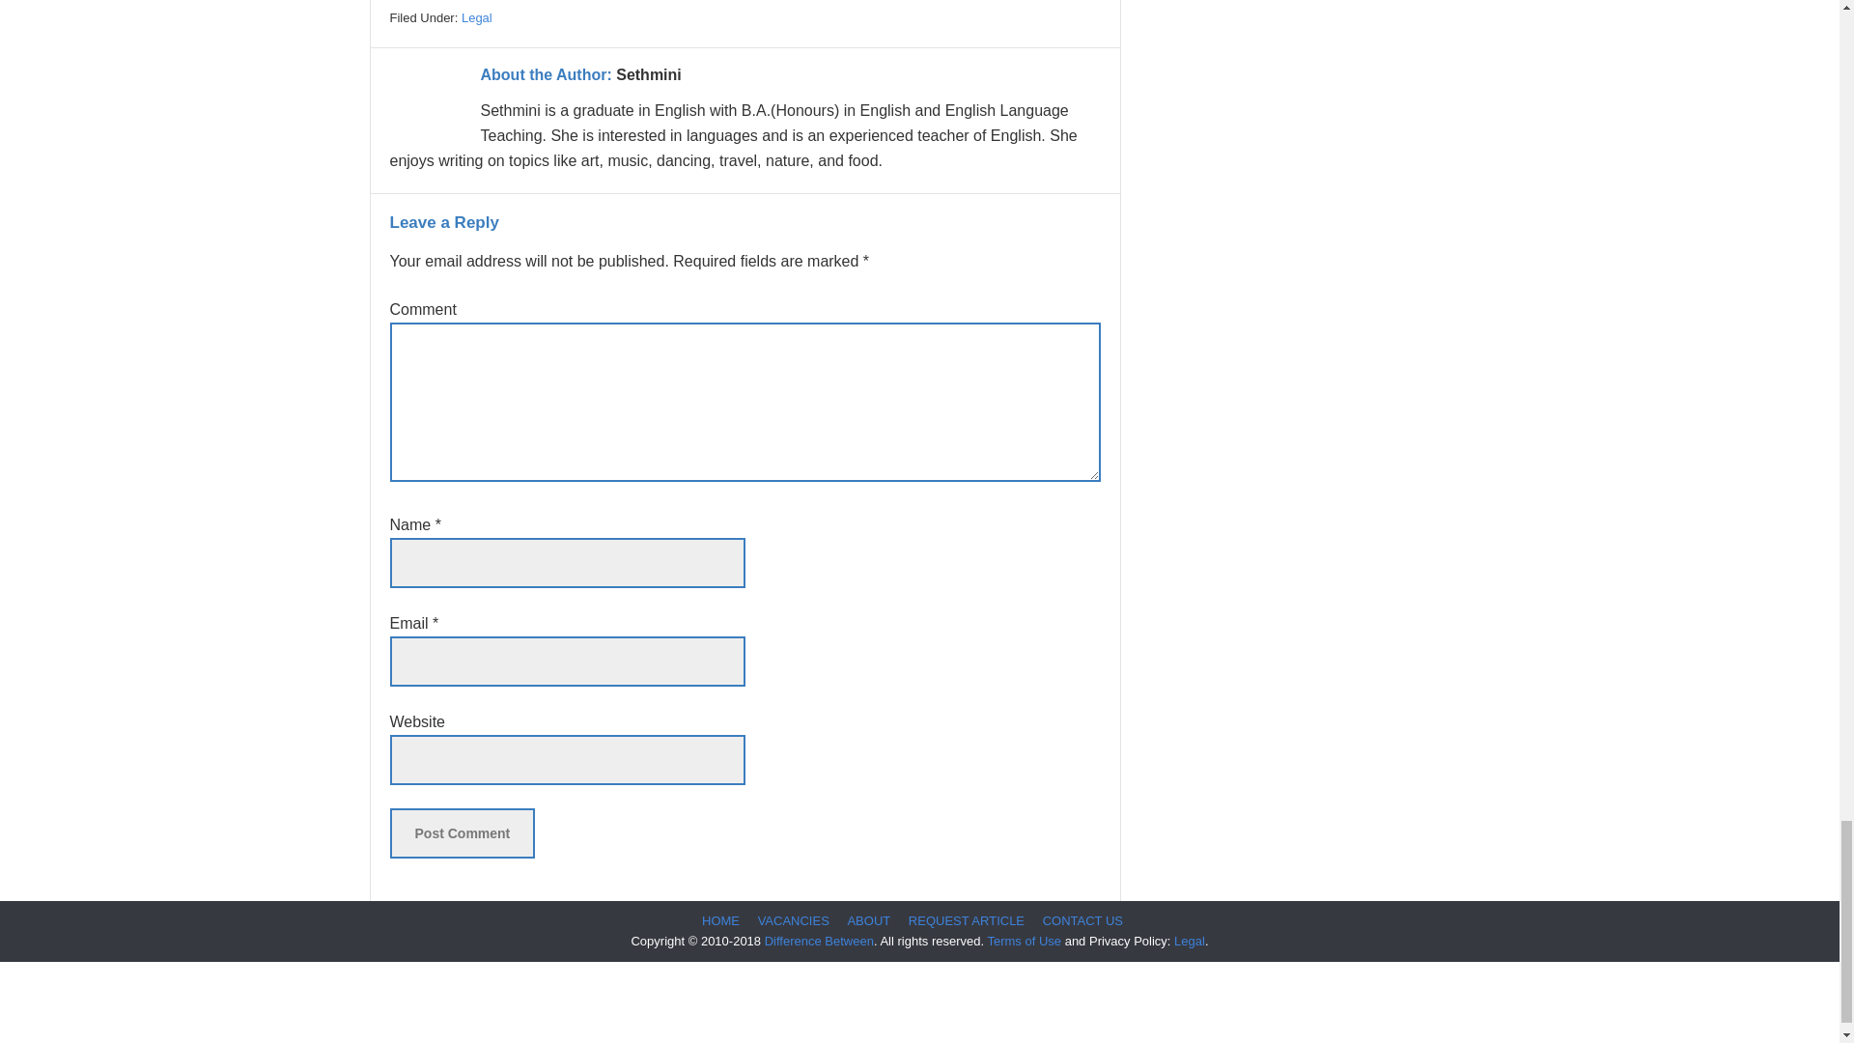 The height and width of the screenshot is (1043, 1854). What do you see at coordinates (477, 17) in the screenshot?
I see `Legal` at bounding box center [477, 17].